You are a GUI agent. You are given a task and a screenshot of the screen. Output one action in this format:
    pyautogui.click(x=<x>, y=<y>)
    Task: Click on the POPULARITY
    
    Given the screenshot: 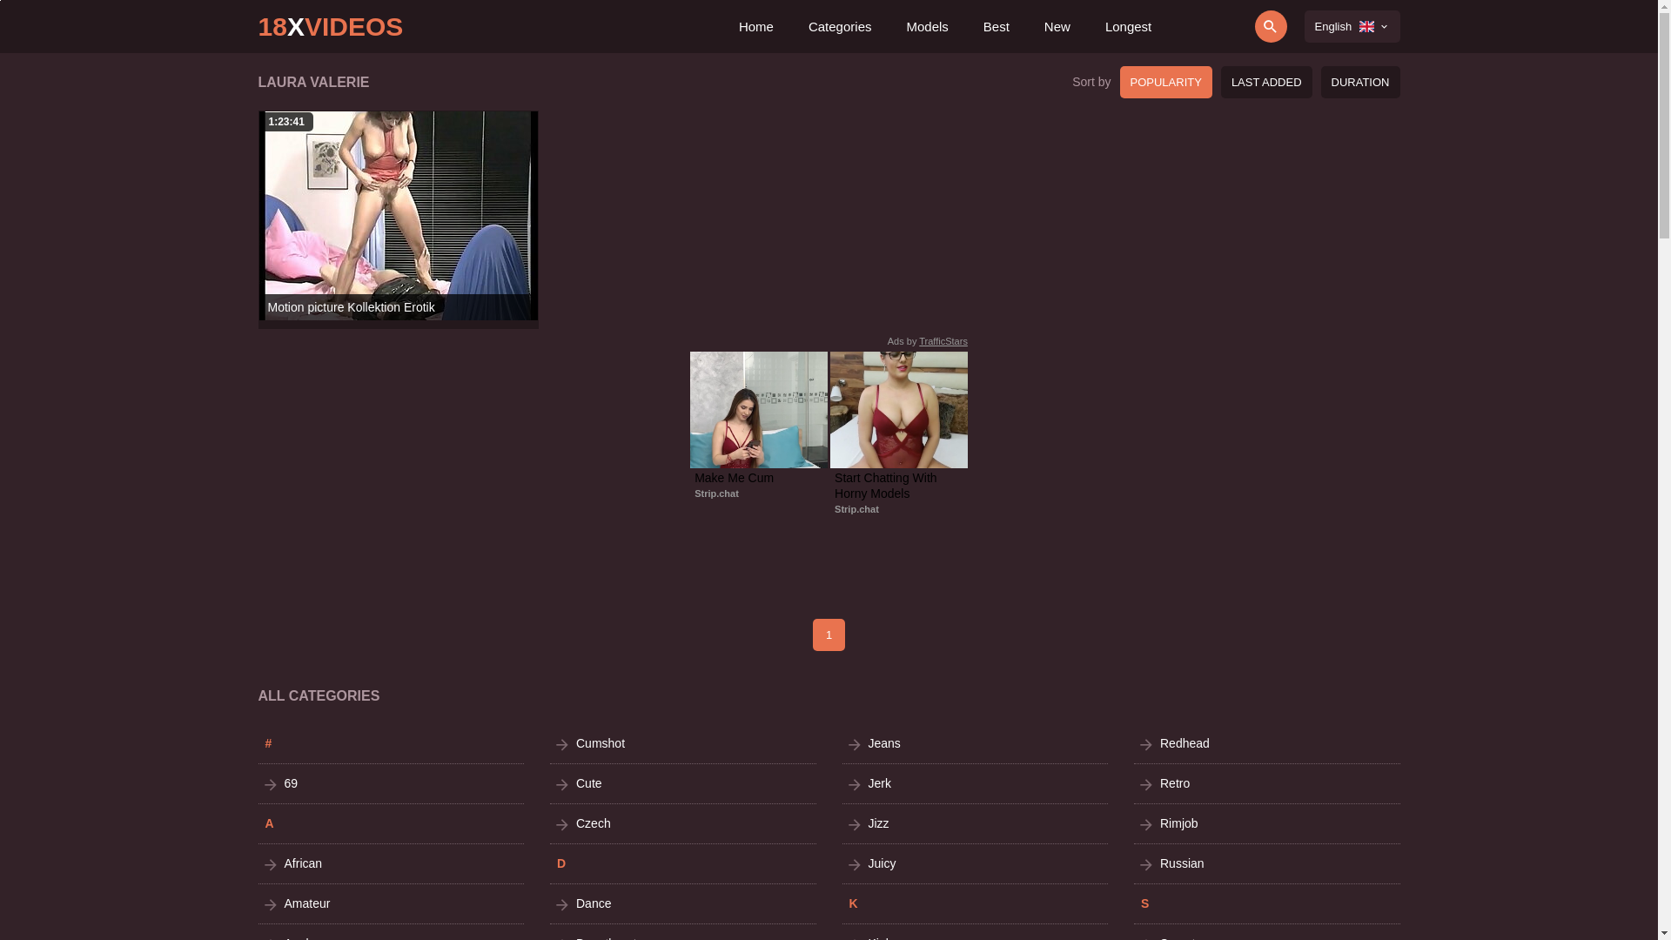 What is the action you would take?
    pyautogui.click(x=1166, y=82)
    